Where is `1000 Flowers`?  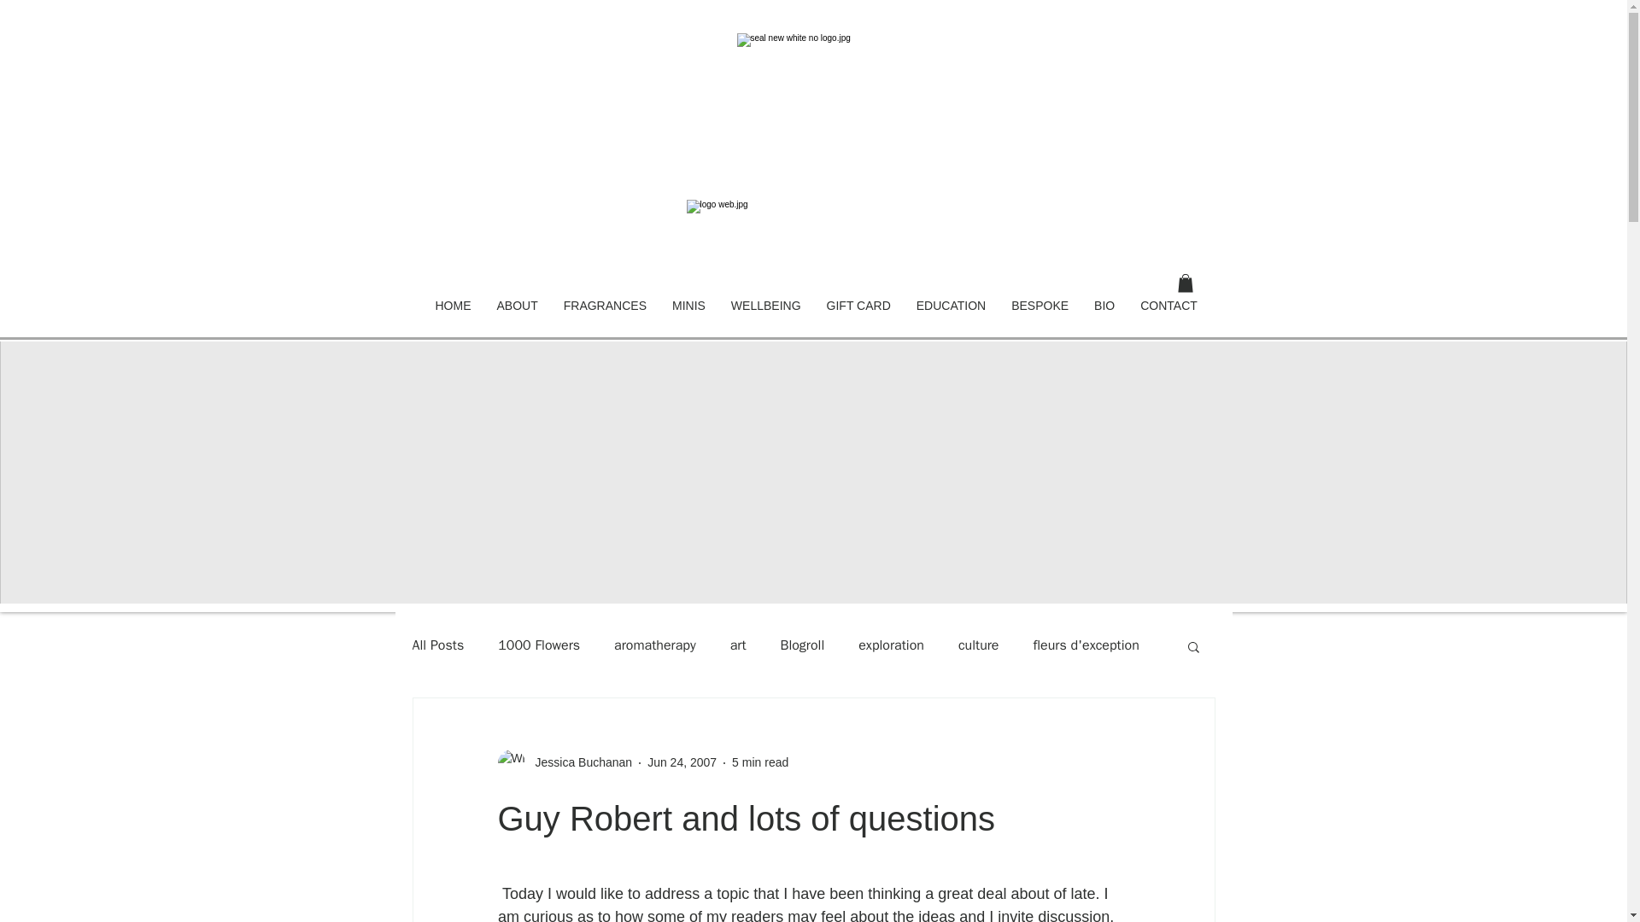 1000 Flowers is located at coordinates (539, 645).